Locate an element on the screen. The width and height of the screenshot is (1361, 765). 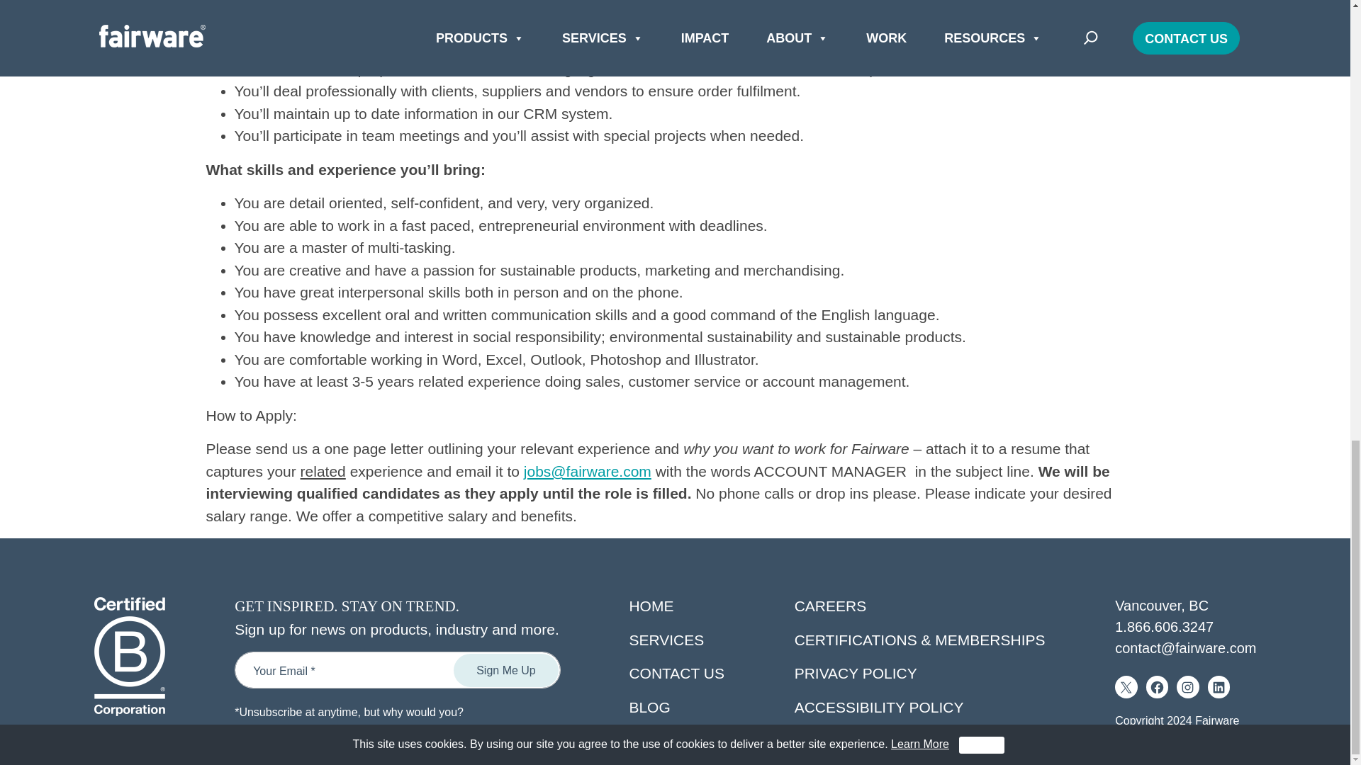
HOME is located at coordinates (651, 606).